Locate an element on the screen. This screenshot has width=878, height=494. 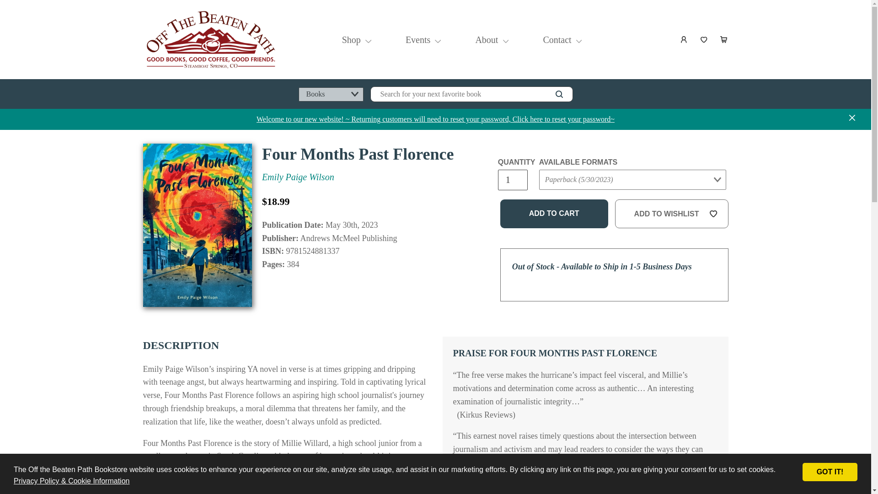
EVENTS SUB-NAVIGATION is located at coordinates (437, 39).